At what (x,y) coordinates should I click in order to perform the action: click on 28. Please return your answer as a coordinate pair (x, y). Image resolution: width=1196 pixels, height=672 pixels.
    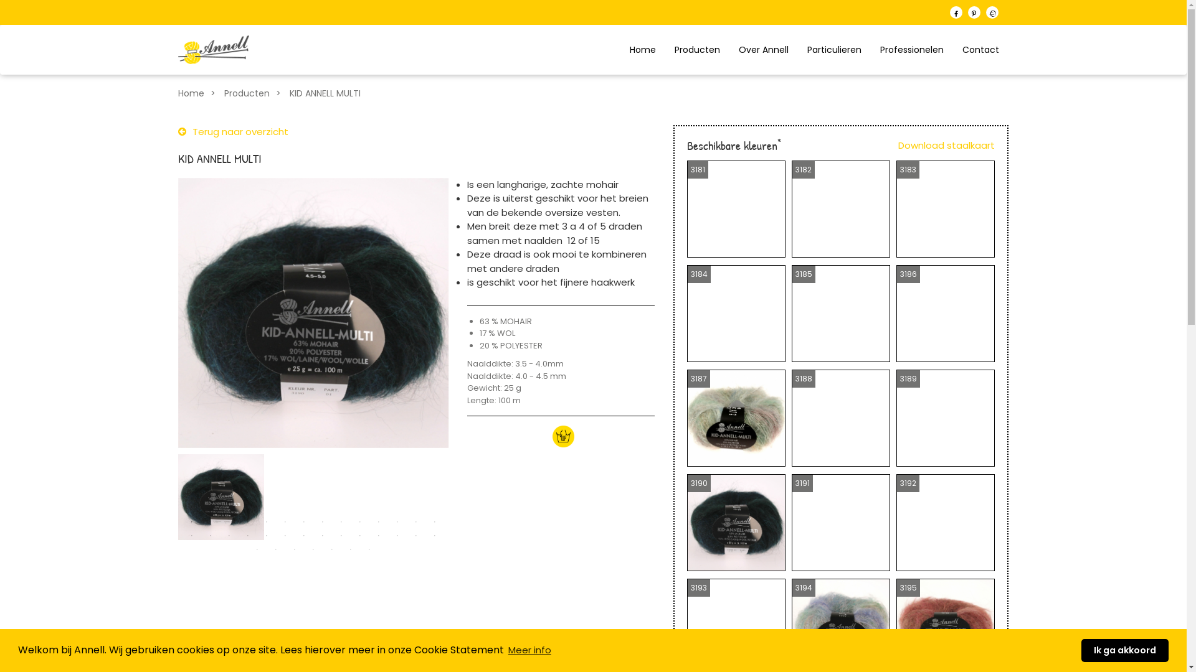
    Looking at the image, I should click on (435, 535).